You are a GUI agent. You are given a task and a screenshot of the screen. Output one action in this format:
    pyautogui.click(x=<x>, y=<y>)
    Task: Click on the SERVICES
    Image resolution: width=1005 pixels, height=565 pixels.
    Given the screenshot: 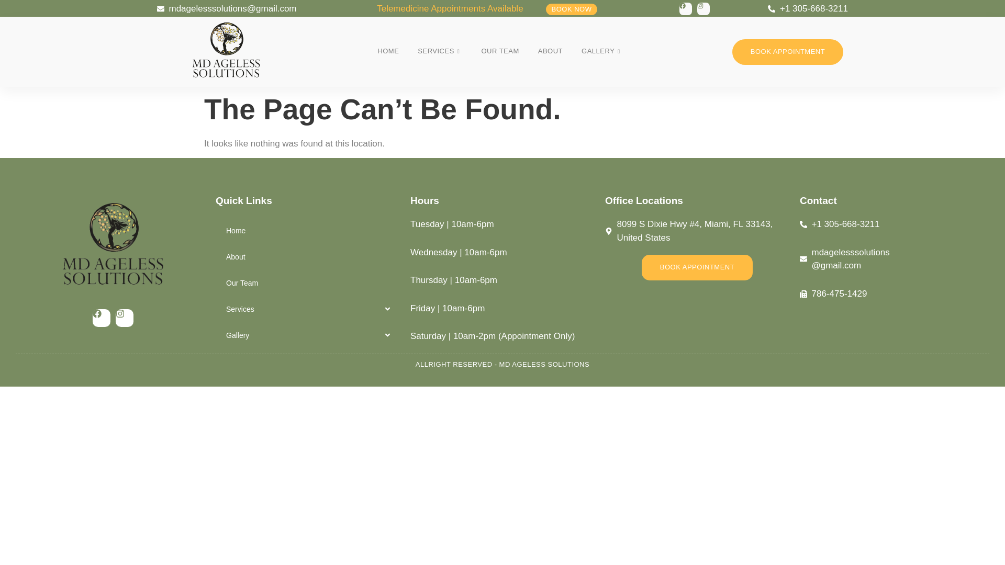 What is the action you would take?
    pyautogui.click(x=440, y=52)
    